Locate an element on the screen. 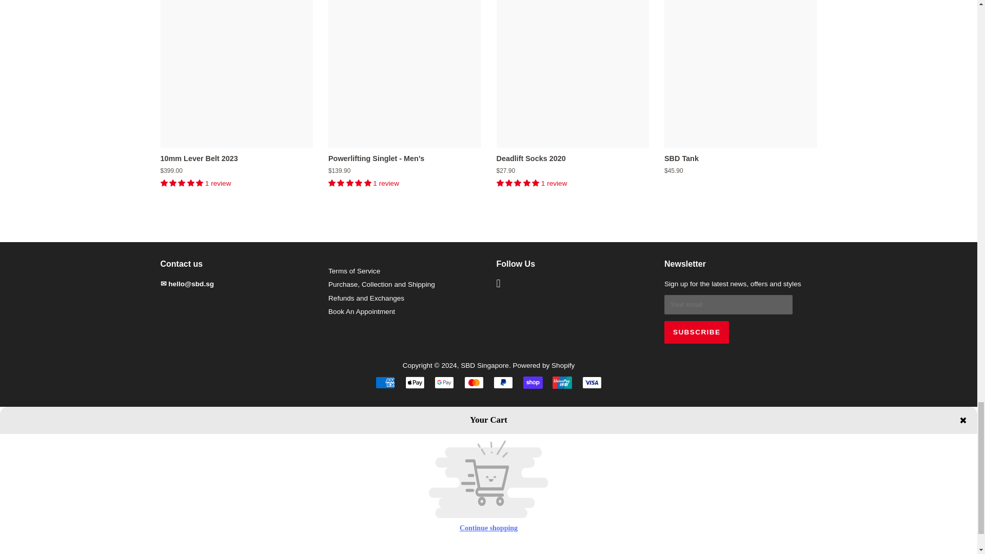 This screenshot has height=554, width=985. Mastercard is located at coordinates (474, 383).